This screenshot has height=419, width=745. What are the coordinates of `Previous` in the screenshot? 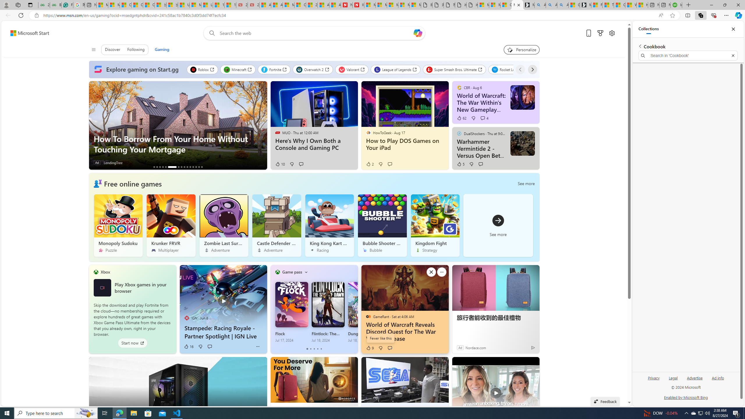 It's located at (520, 69).